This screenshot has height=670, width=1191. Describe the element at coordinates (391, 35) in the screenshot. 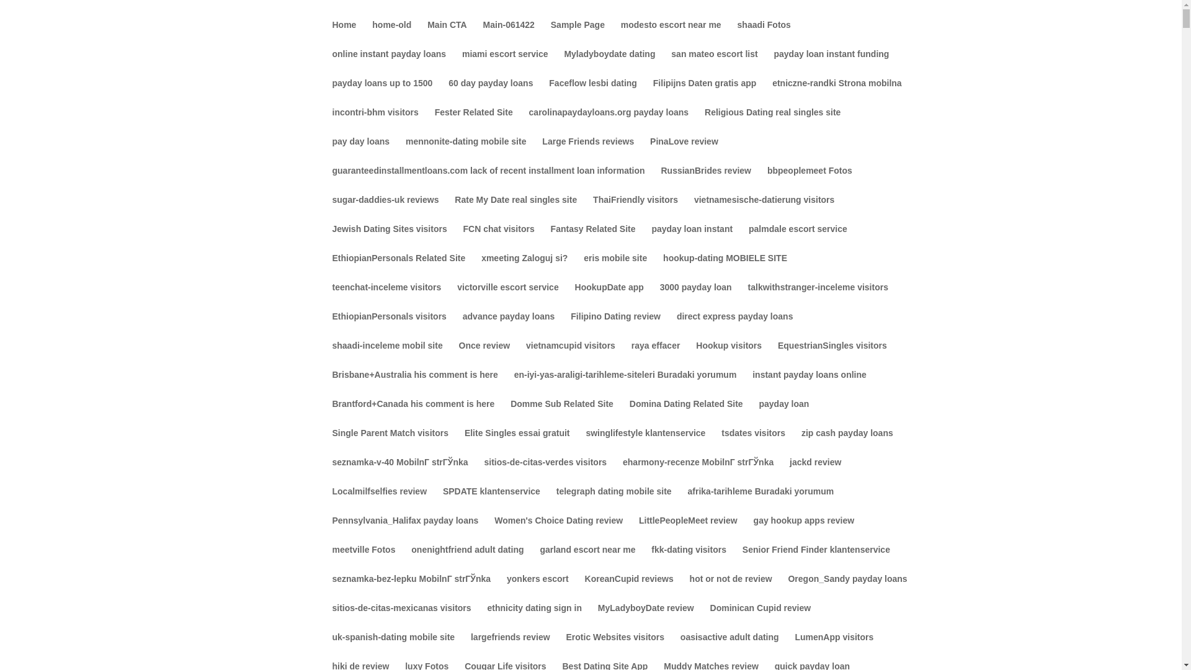

I see `home-old` at that location.